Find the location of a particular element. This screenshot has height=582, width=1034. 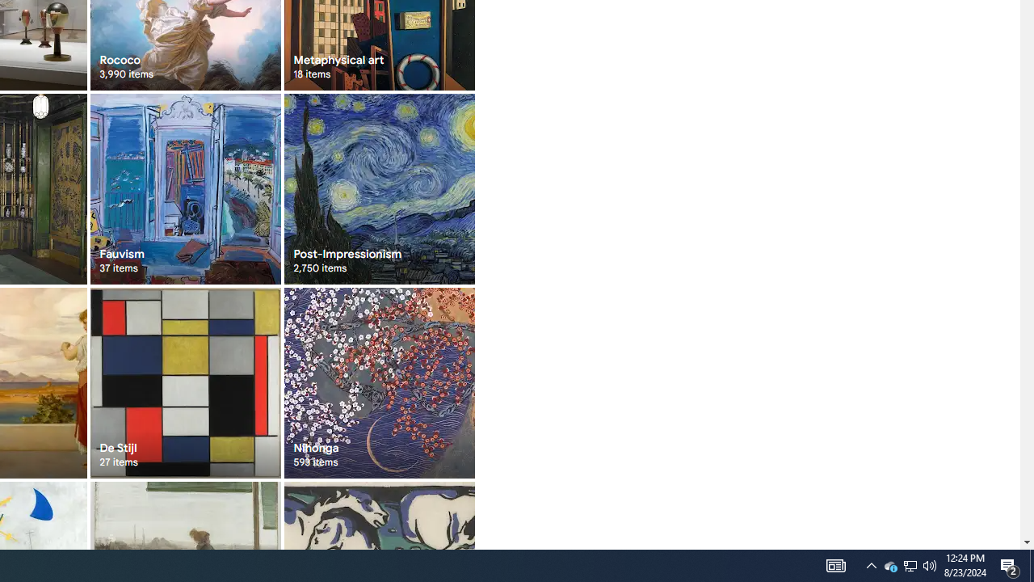

De Stijl 27 items is located at coordinates (186, 382).